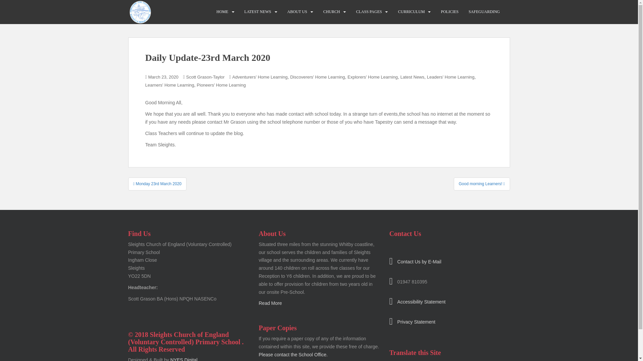  What do you see at coordinates (332, 12) in the screenshot?
I see `CHURCH` at bounding box center [332, 12].